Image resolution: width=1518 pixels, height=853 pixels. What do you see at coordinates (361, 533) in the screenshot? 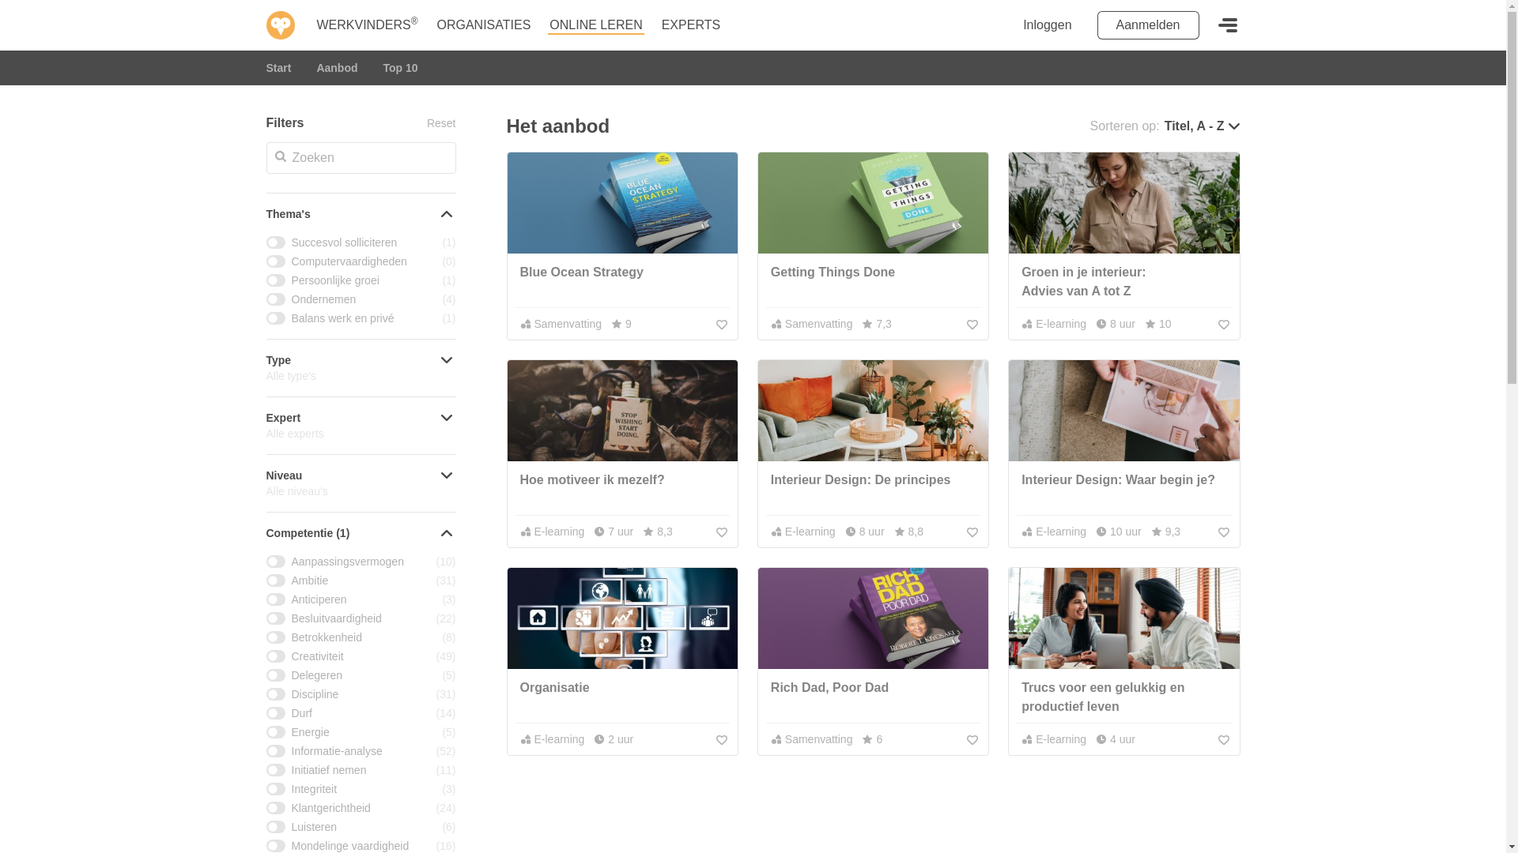
I see `Competentie 1` at bounding box center [361, 533].